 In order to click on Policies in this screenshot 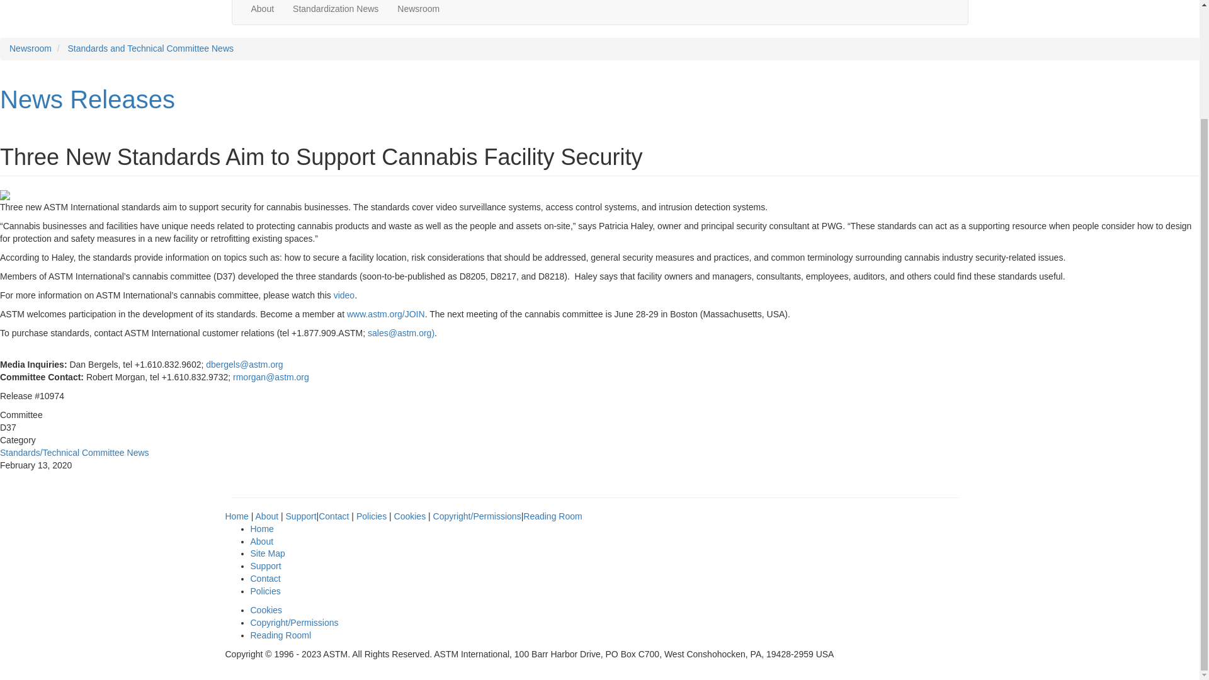, I will do `click(372, 516)`.